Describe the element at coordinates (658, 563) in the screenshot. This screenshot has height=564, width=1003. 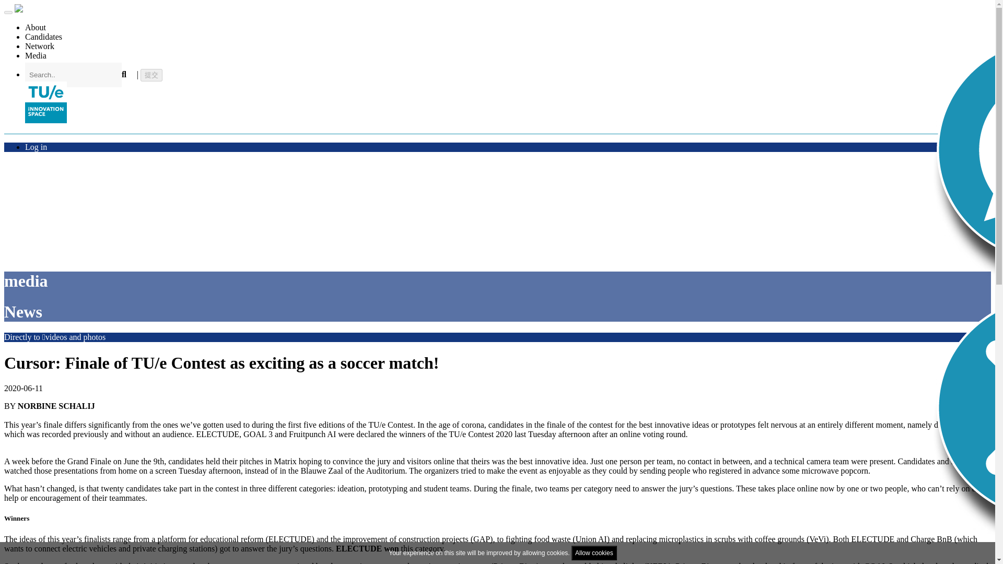
I see `KEBL` at that location.